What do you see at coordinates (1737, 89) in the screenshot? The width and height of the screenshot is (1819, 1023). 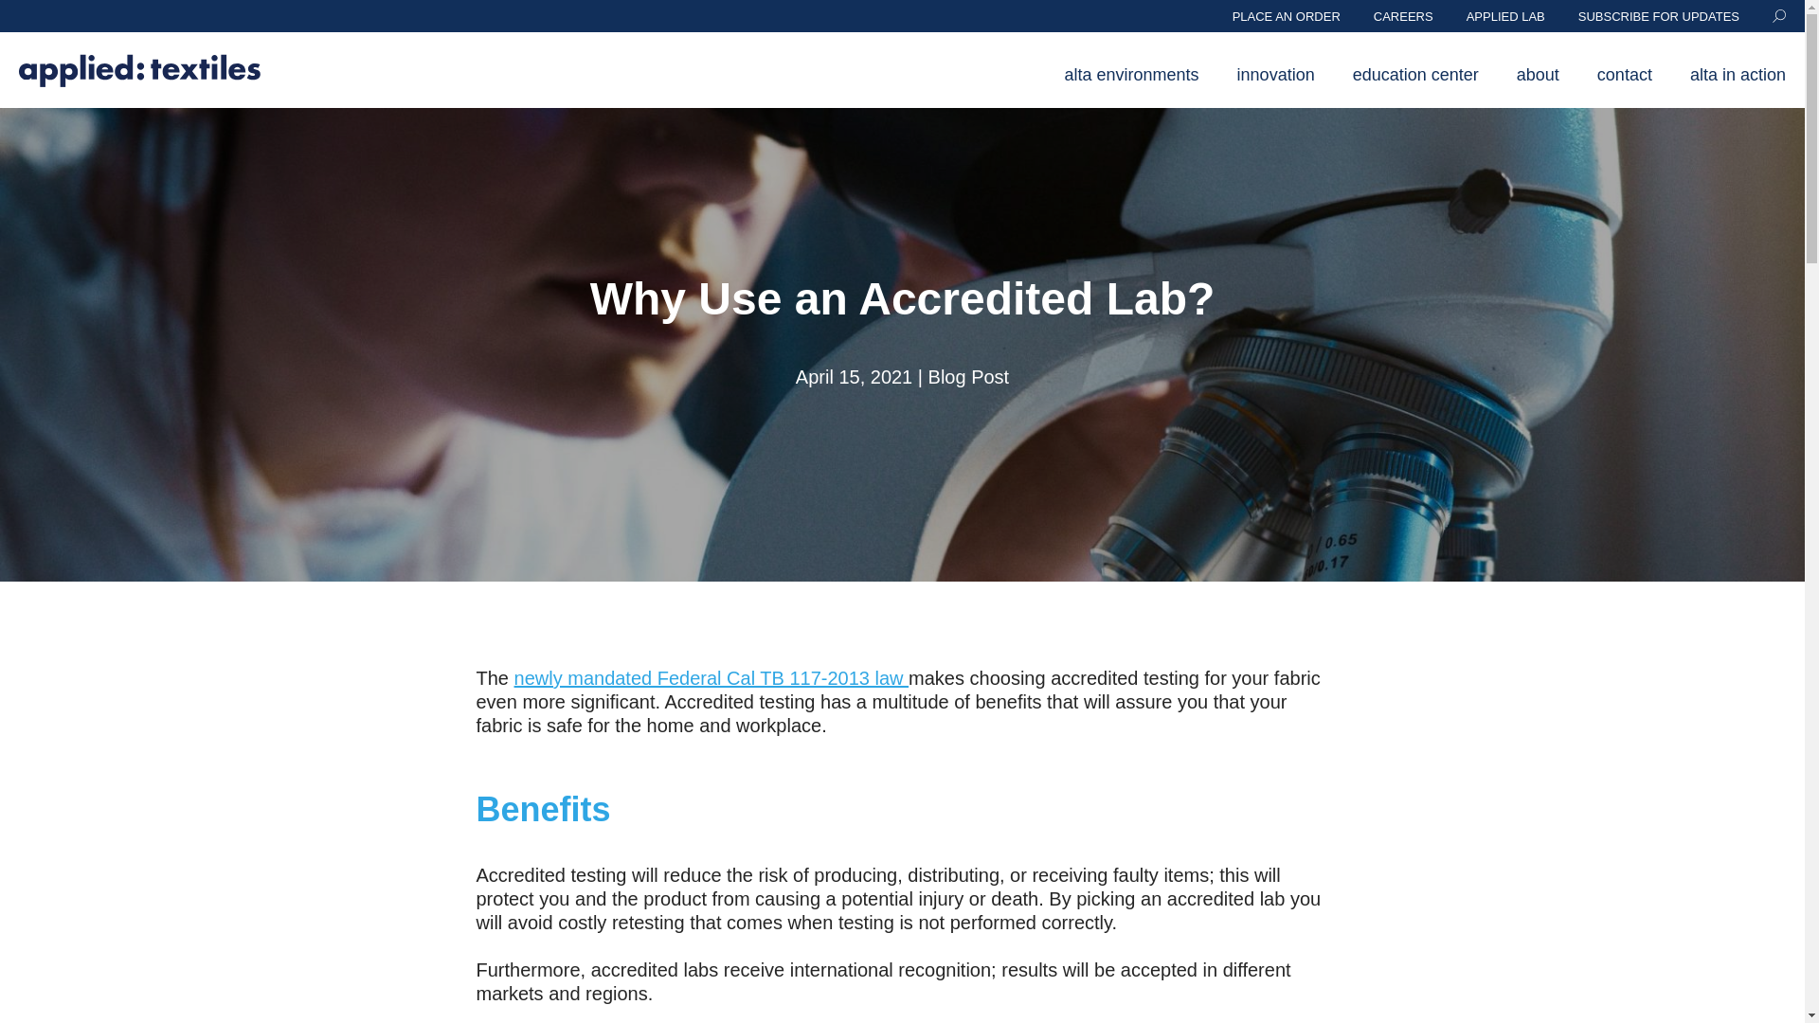 I see `alta in action` at bounding box center [1737, 89].